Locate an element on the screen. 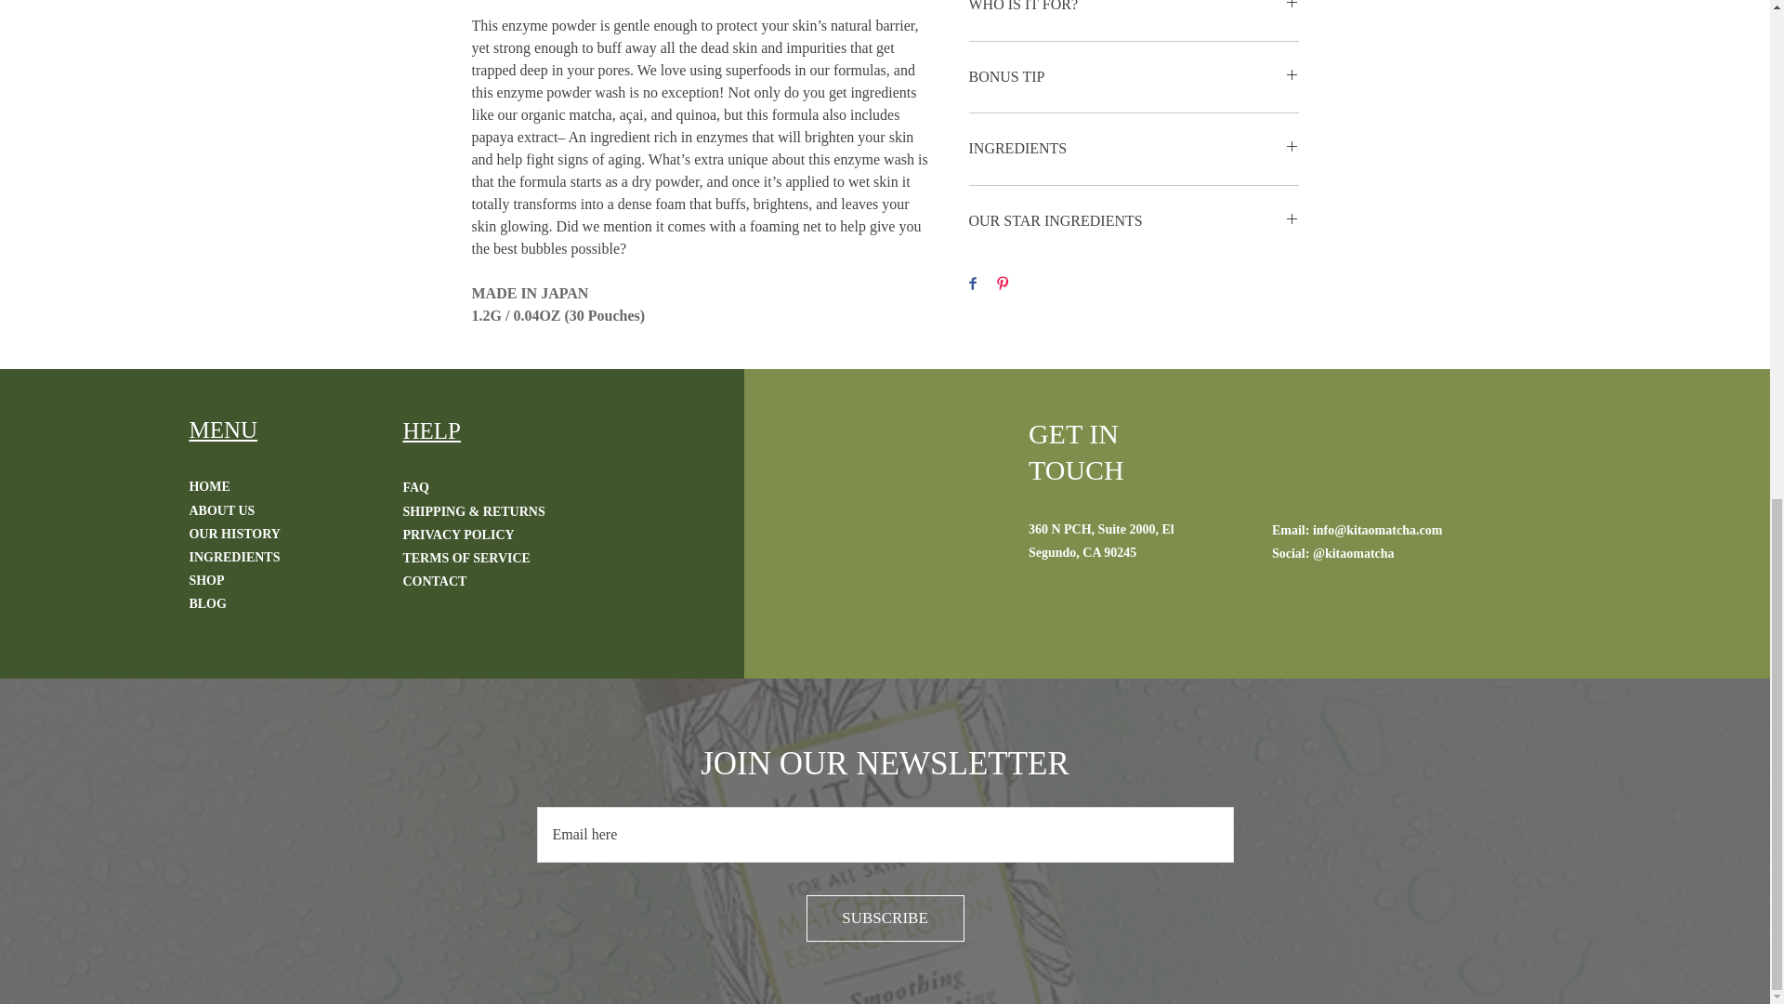 This screenshot has width=1784, height=1004. OUR HISTORY is located at coordinates (234, 534).